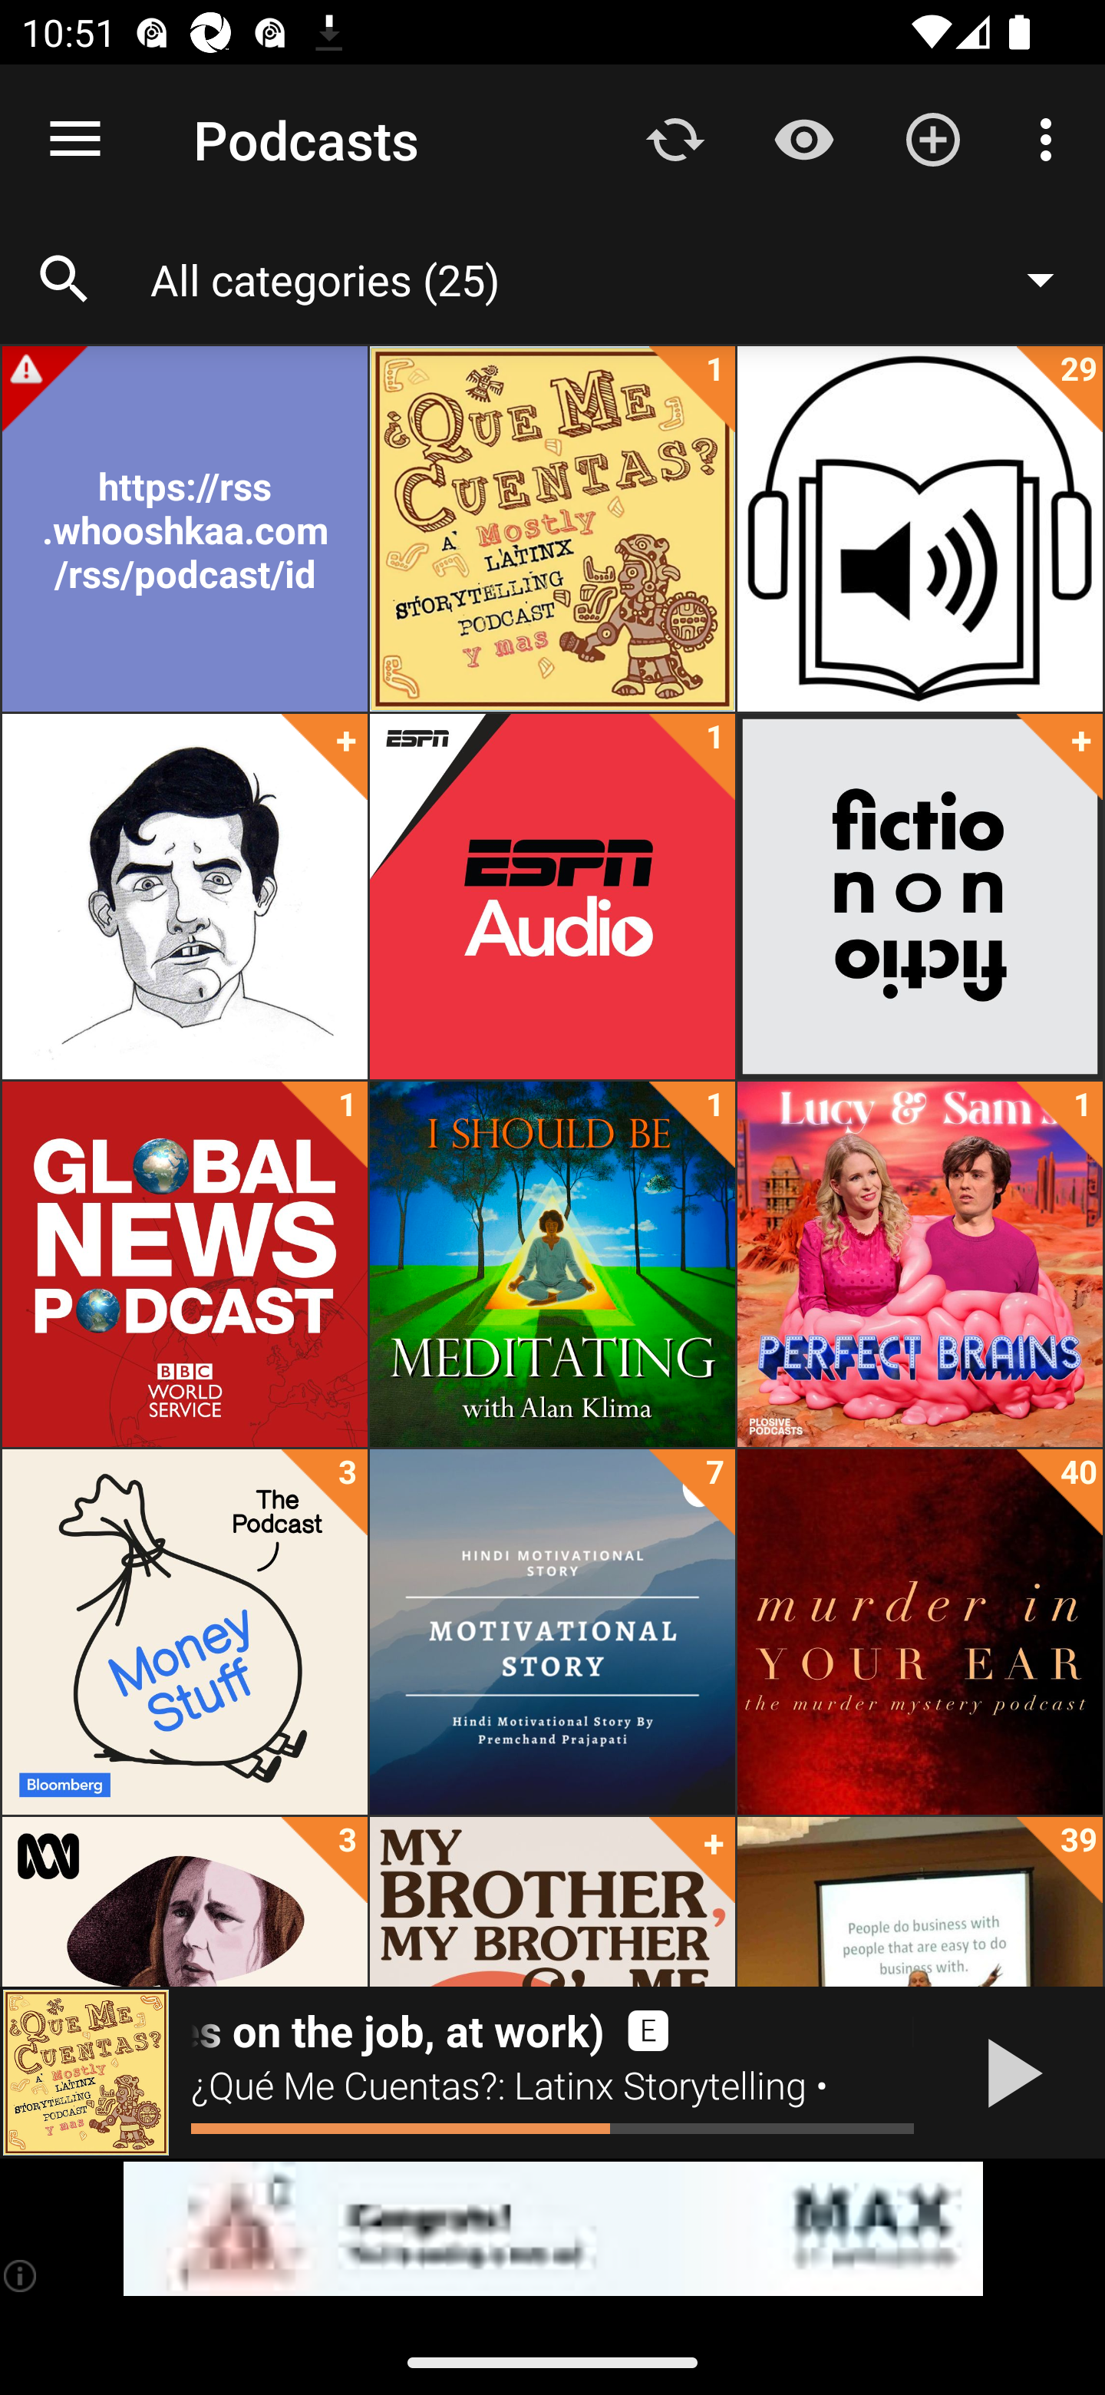 The image size is (1105, 2395). What do you see at coordinates (21, 2275) in the screenshot?
I see `(i)` at bounding box center [21, 2275].